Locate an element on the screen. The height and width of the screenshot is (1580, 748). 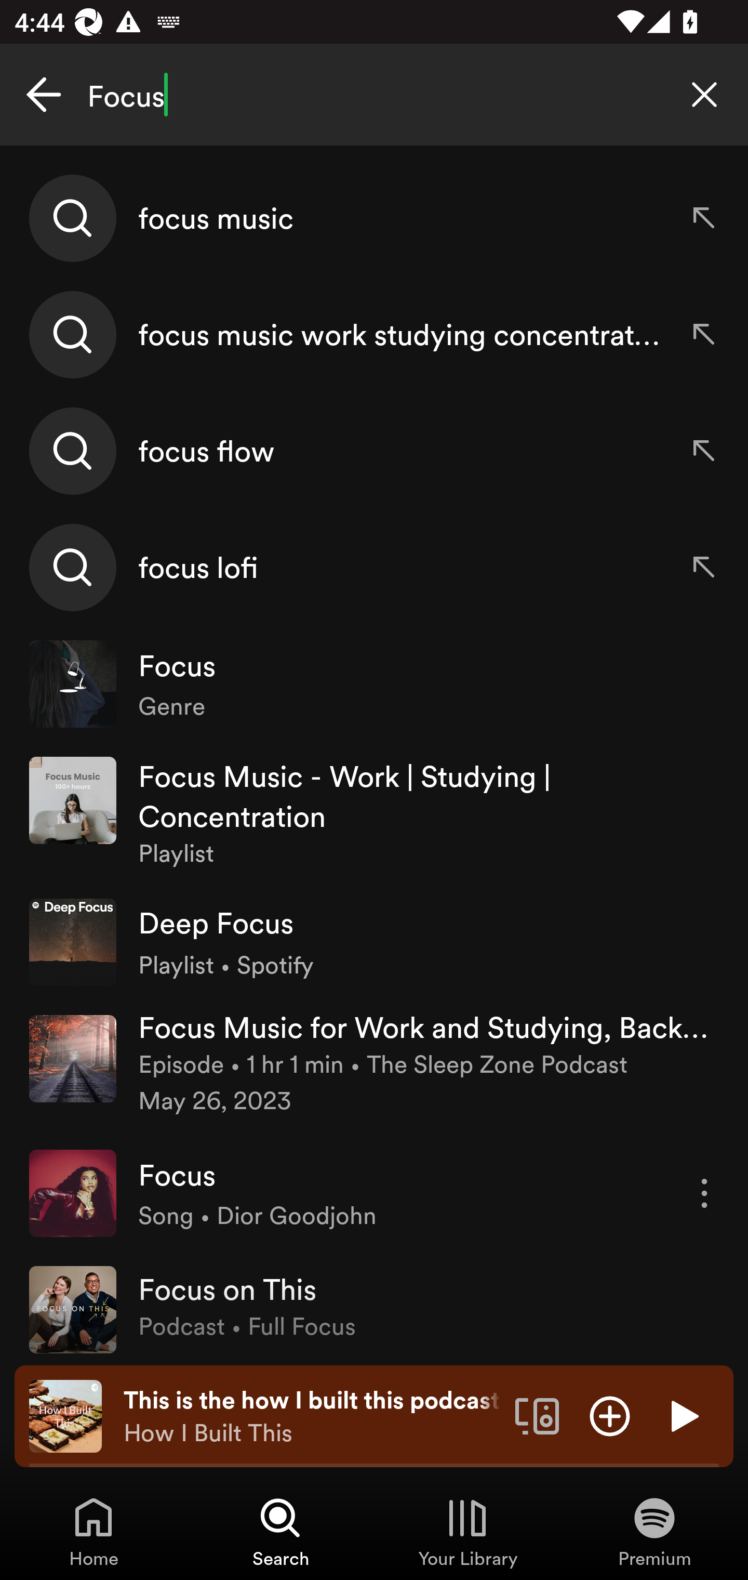
Deep Focus Playlist • Spotify is located at coordinates (374, 942).